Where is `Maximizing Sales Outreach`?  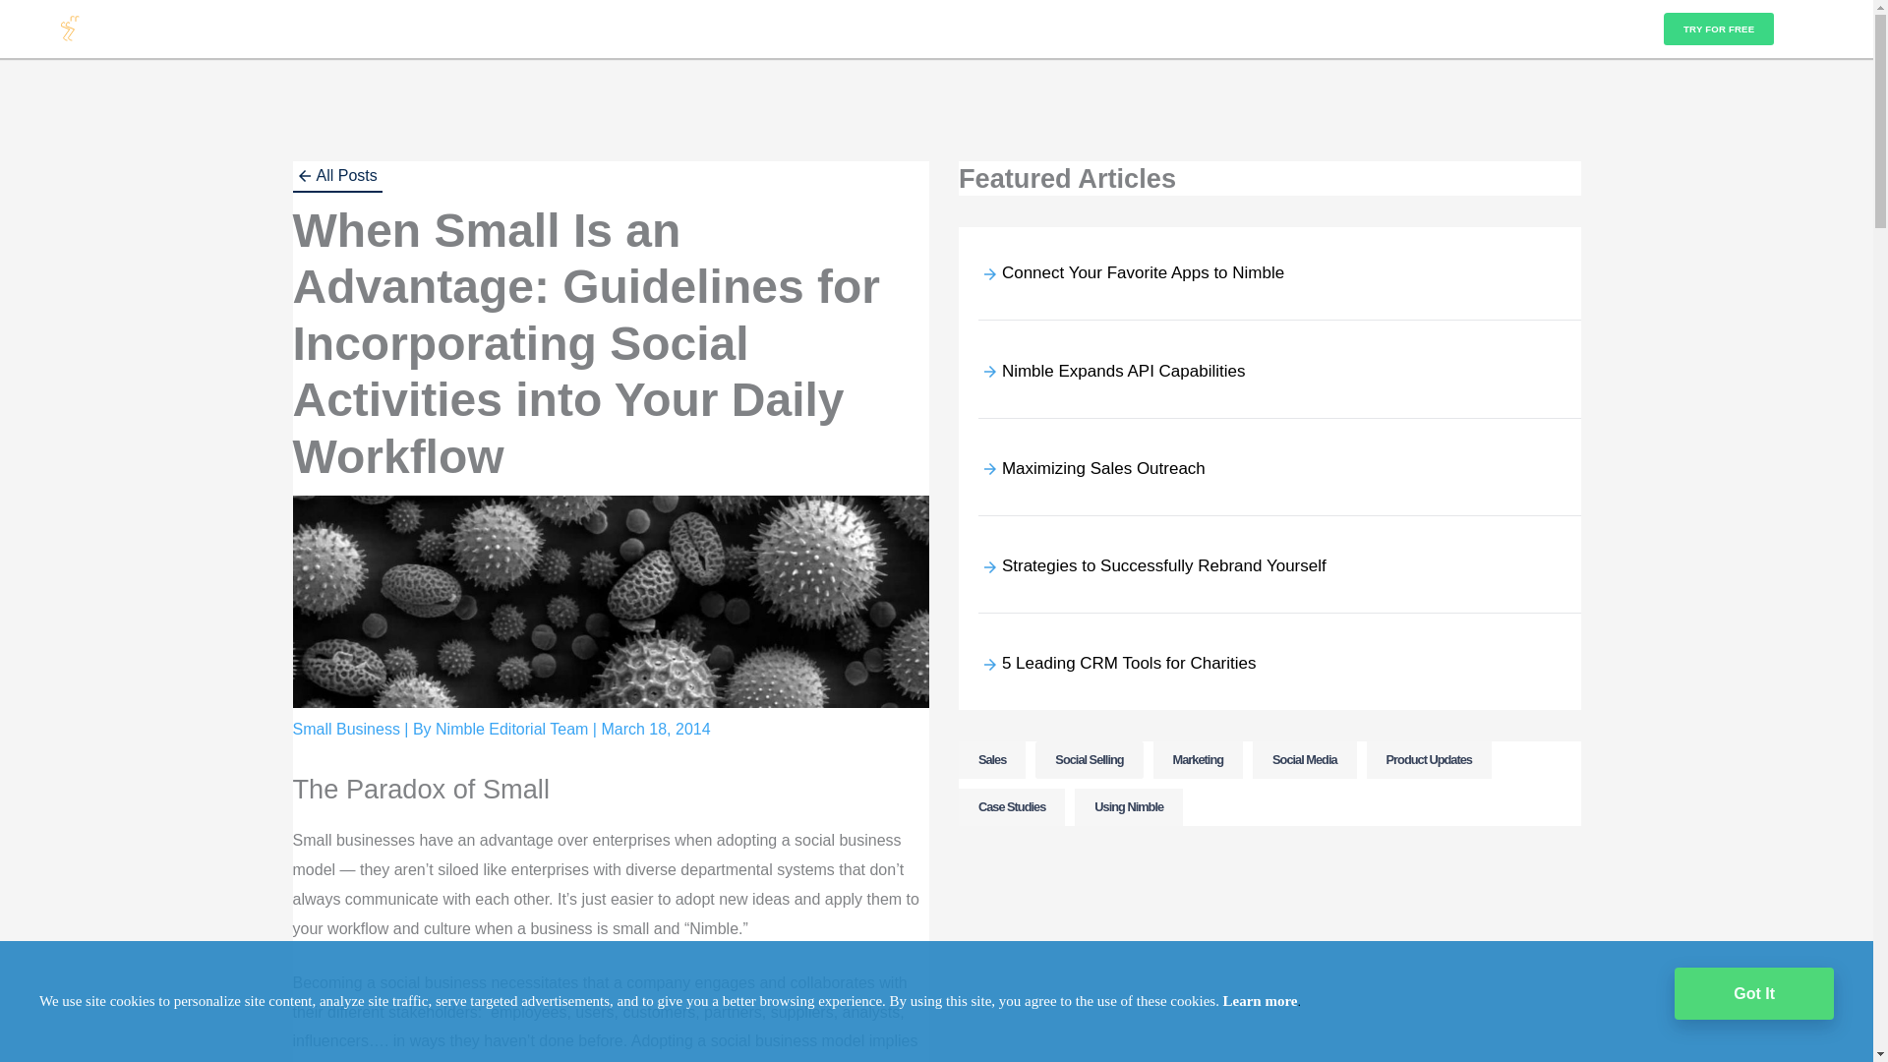 Maximizing Sales Outreach is located at coordinates (1103, 468).